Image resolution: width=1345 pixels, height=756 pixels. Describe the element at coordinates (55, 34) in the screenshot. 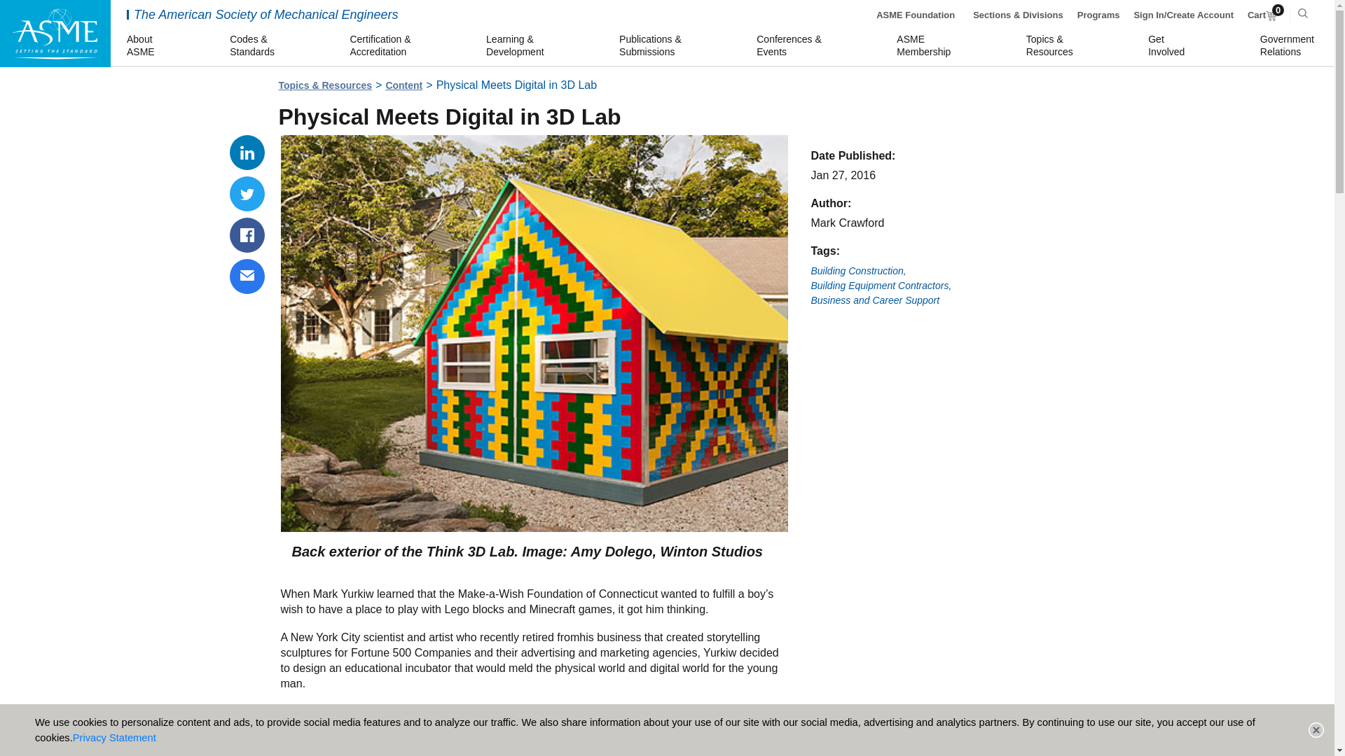

I see `Building Construction` at that location.